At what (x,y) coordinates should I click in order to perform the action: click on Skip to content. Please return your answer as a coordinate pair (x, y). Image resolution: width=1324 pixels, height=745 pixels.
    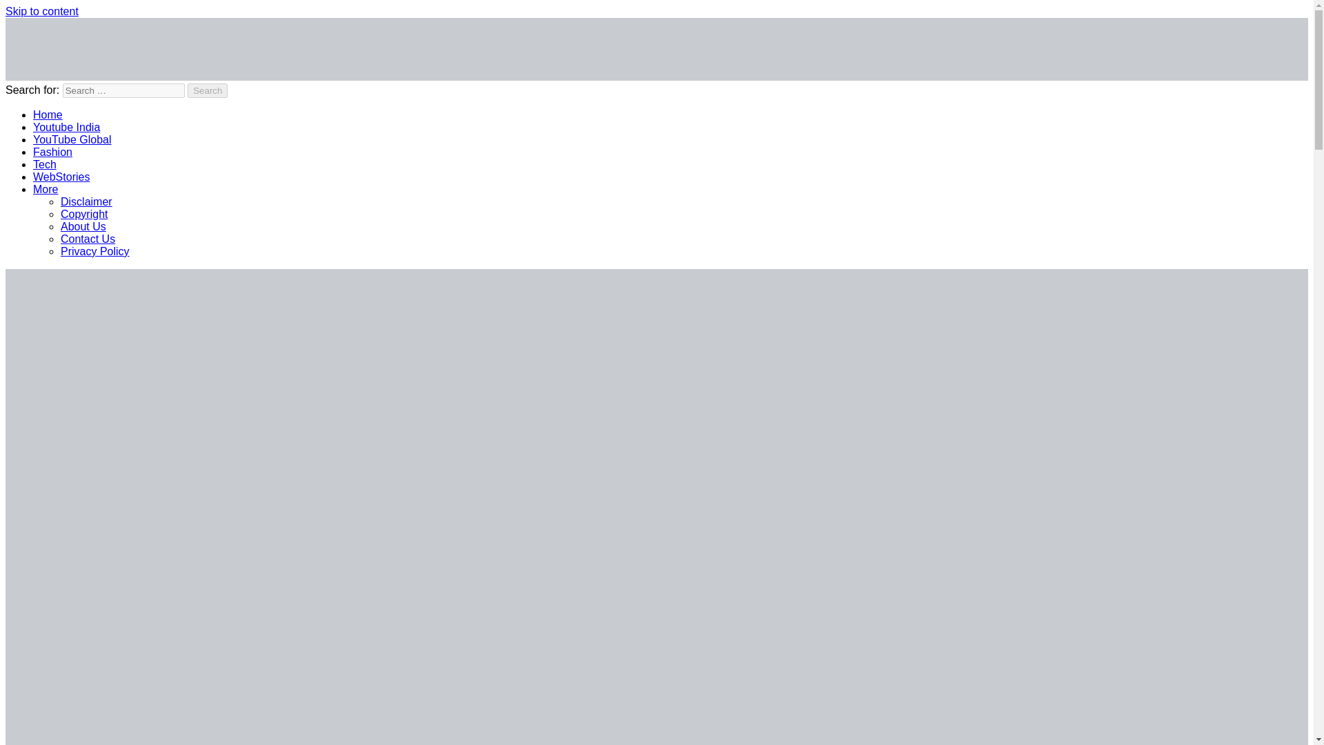
    Looking at the image, I should click on (41, 11).